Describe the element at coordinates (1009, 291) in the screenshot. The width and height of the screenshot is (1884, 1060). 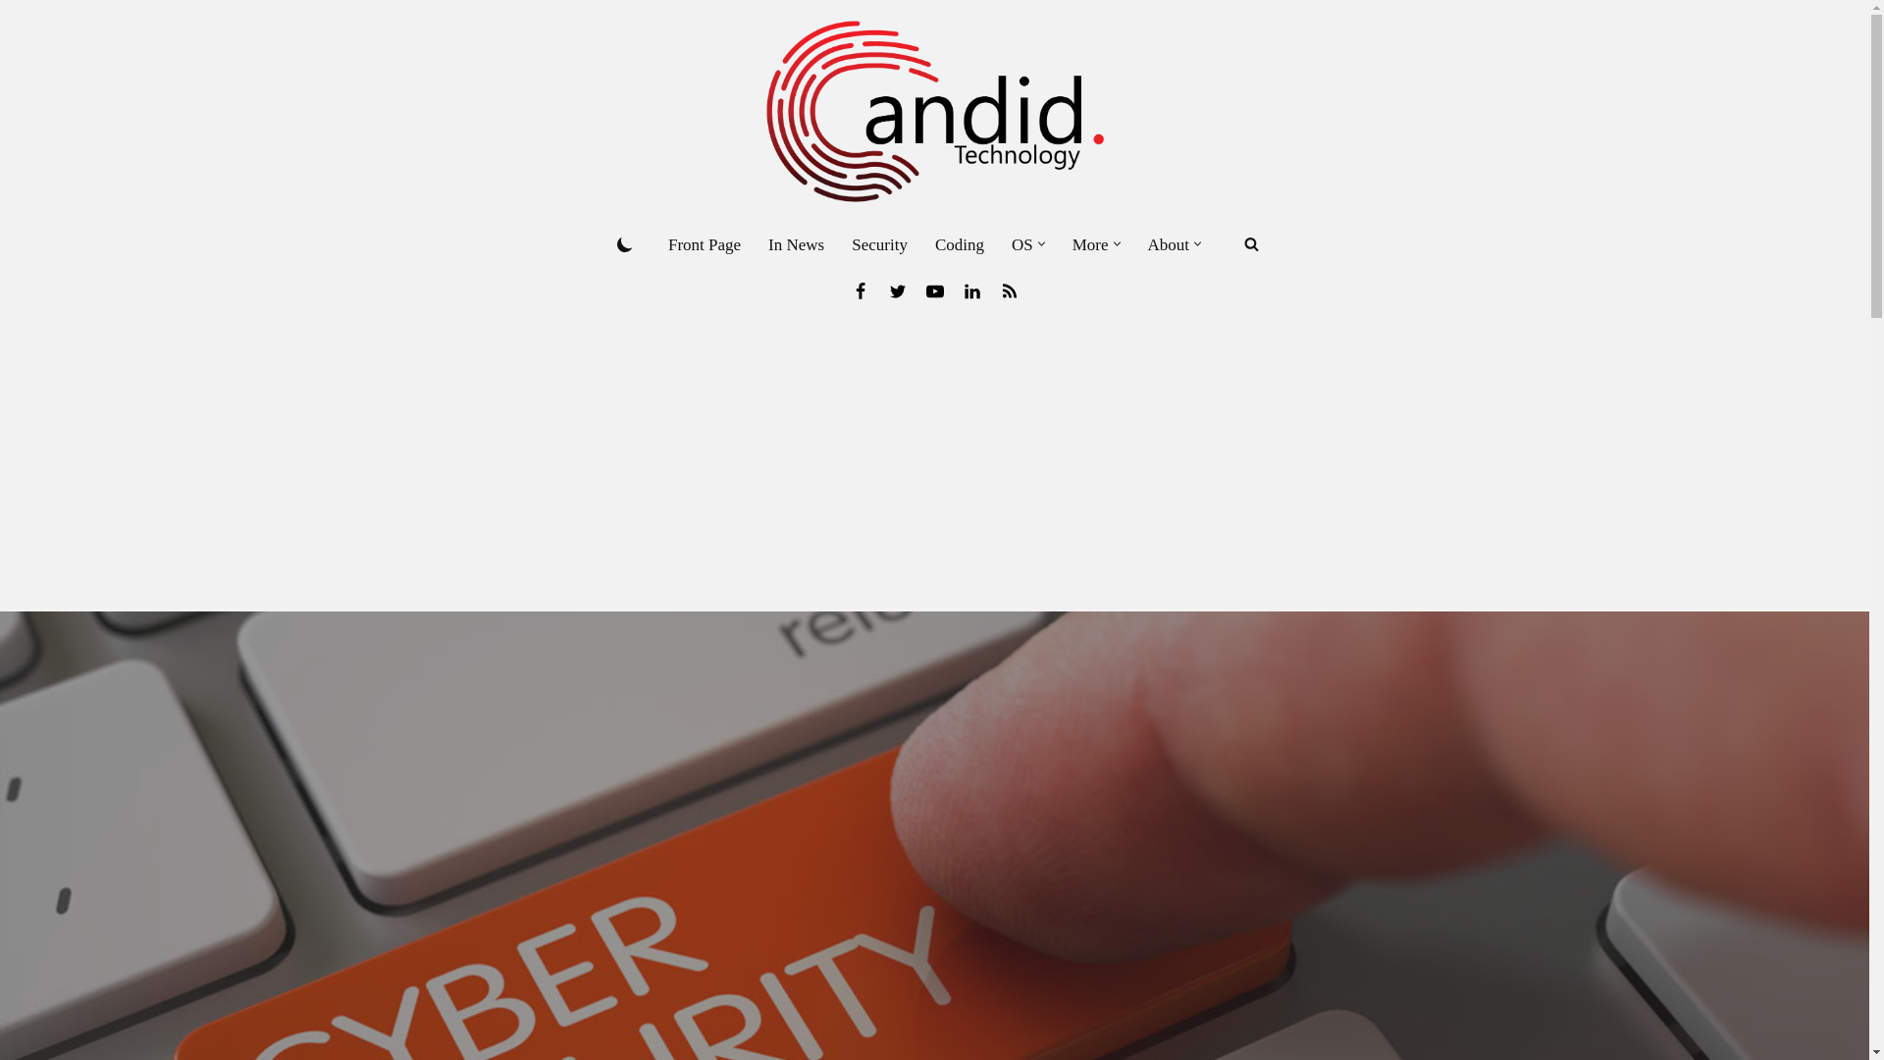
I see `News` at that location.